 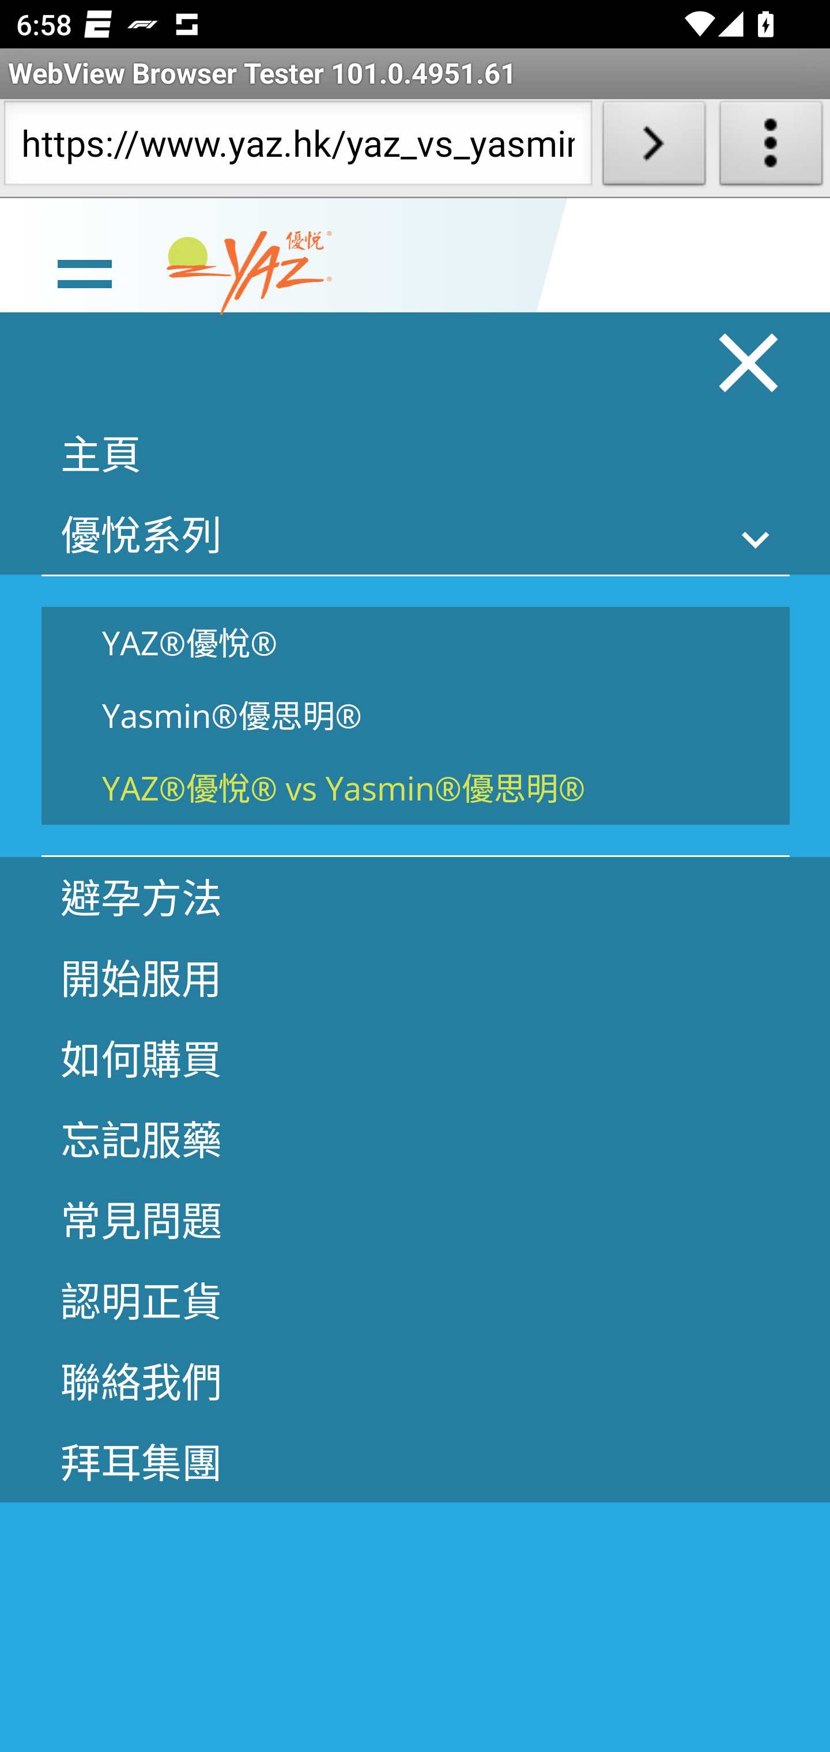 I want to click on YAZ®優悅® vs Yasmin®優思明®, so click(x=416, y=787).